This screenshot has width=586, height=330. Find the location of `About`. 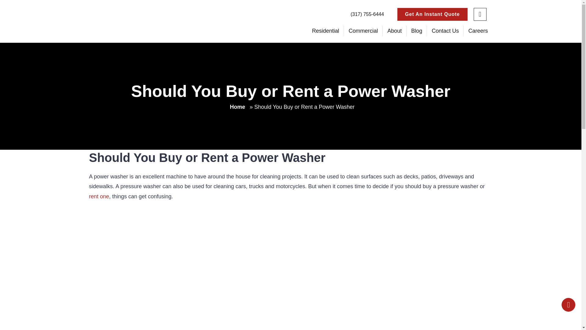

About is located at coordinates (394, 31).